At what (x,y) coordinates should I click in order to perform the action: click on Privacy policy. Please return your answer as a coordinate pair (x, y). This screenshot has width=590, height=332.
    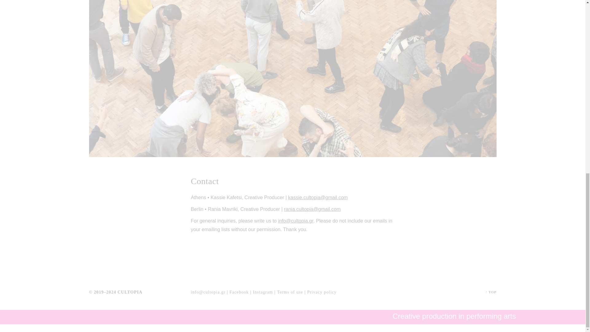
    Looking at the image, I should click on (321, 293).